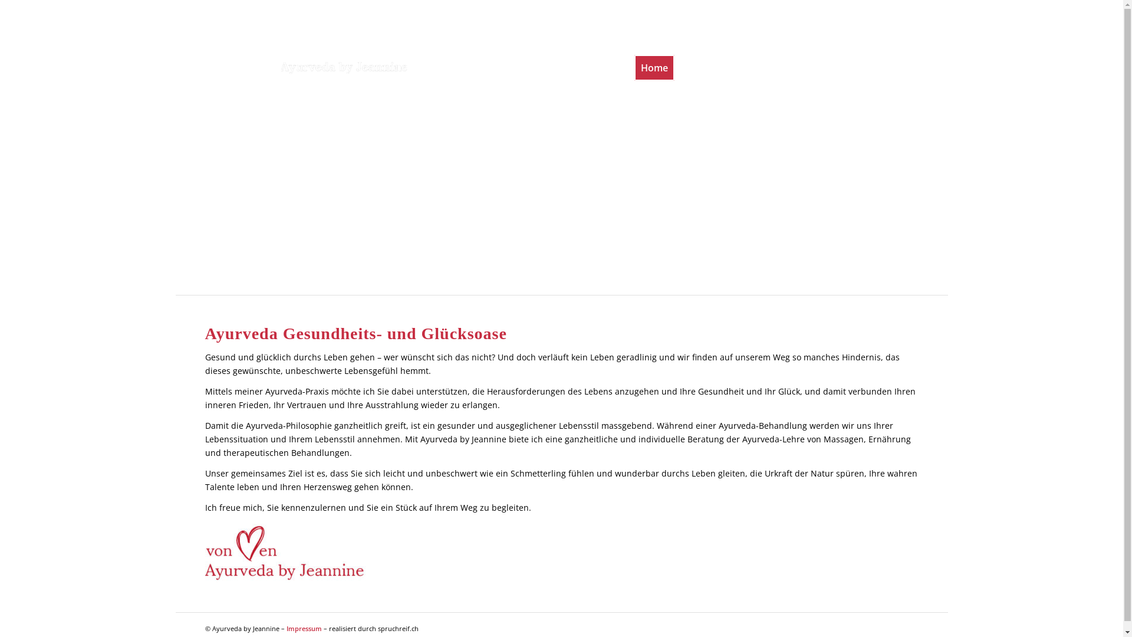  I want to click on Massage, so click(765, 68).